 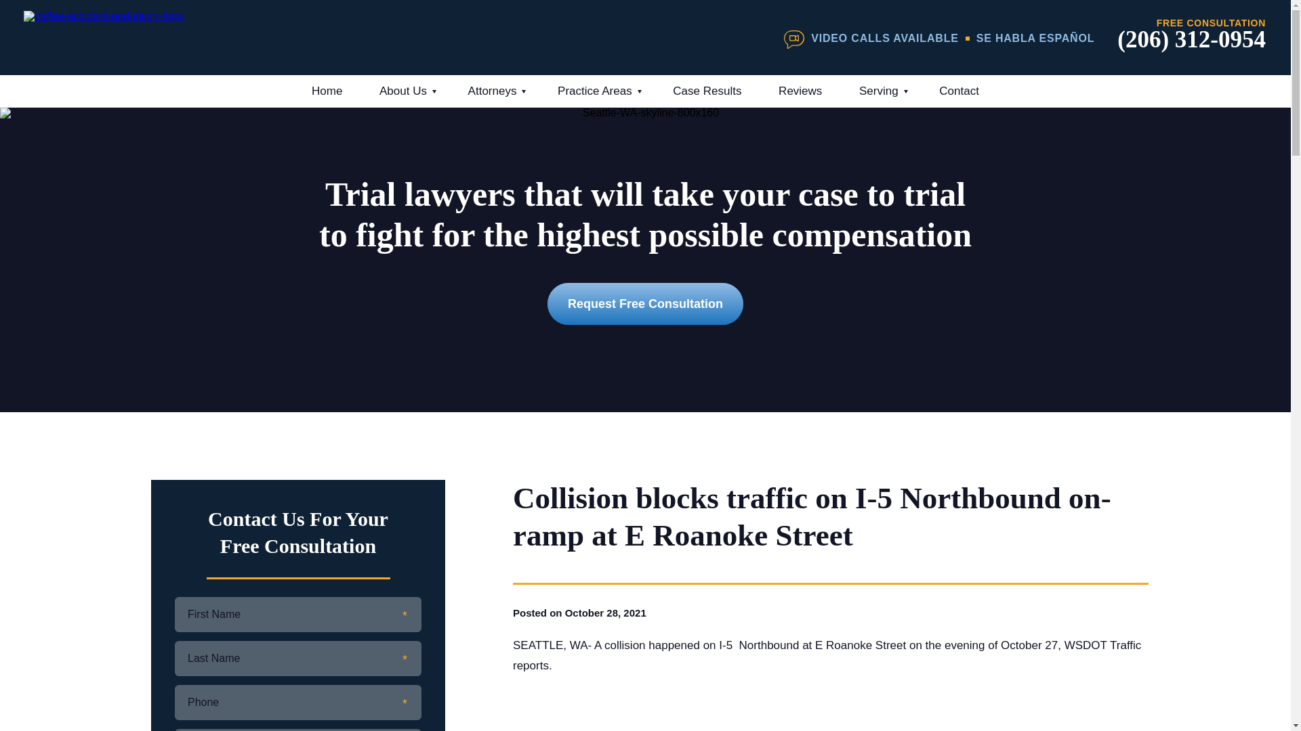 I want to click on Attorneys, so click(x=495, y=91).